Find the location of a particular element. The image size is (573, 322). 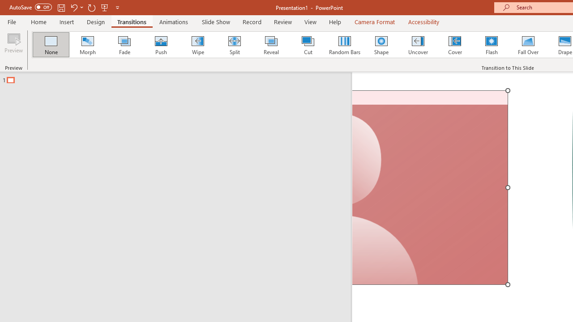

Wipe is located at coordinates (197, 45).